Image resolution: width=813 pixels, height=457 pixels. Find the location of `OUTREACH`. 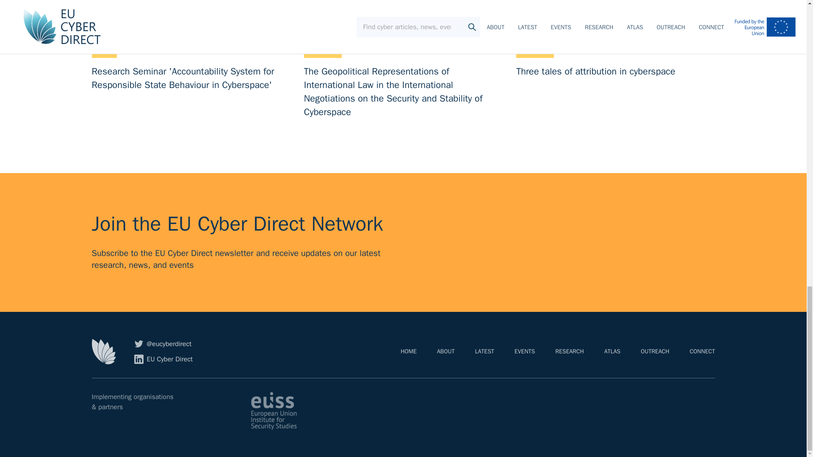

OUTREACH is located at coordinates (525, 351).